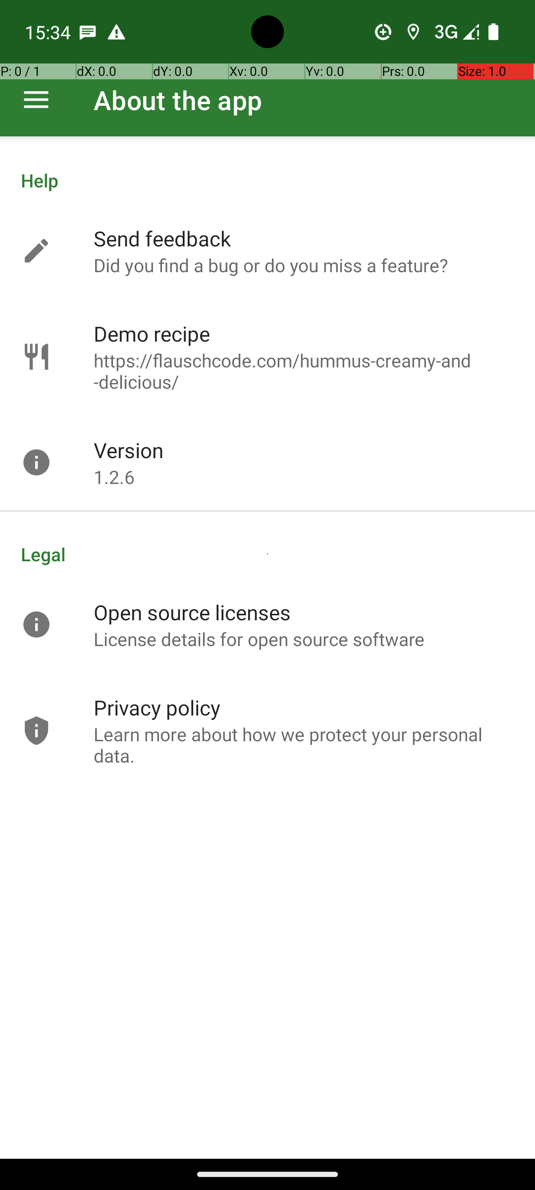 This screenshot has width=535, height=1190. Describe the element at coordinates (260, 639) in the screenshot. I see `License details for open source software` at that location.